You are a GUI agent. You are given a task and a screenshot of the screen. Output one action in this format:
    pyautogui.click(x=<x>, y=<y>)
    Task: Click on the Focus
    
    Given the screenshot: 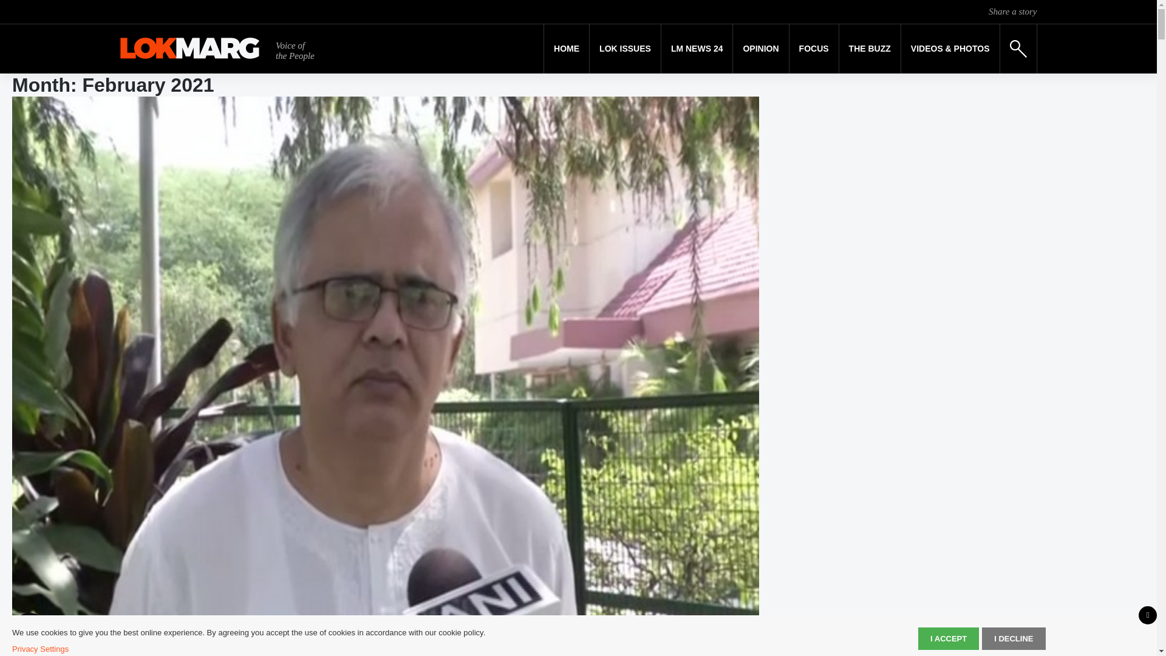 What is the action you would take?
    pyautogui.click(x=814, y=49)
    